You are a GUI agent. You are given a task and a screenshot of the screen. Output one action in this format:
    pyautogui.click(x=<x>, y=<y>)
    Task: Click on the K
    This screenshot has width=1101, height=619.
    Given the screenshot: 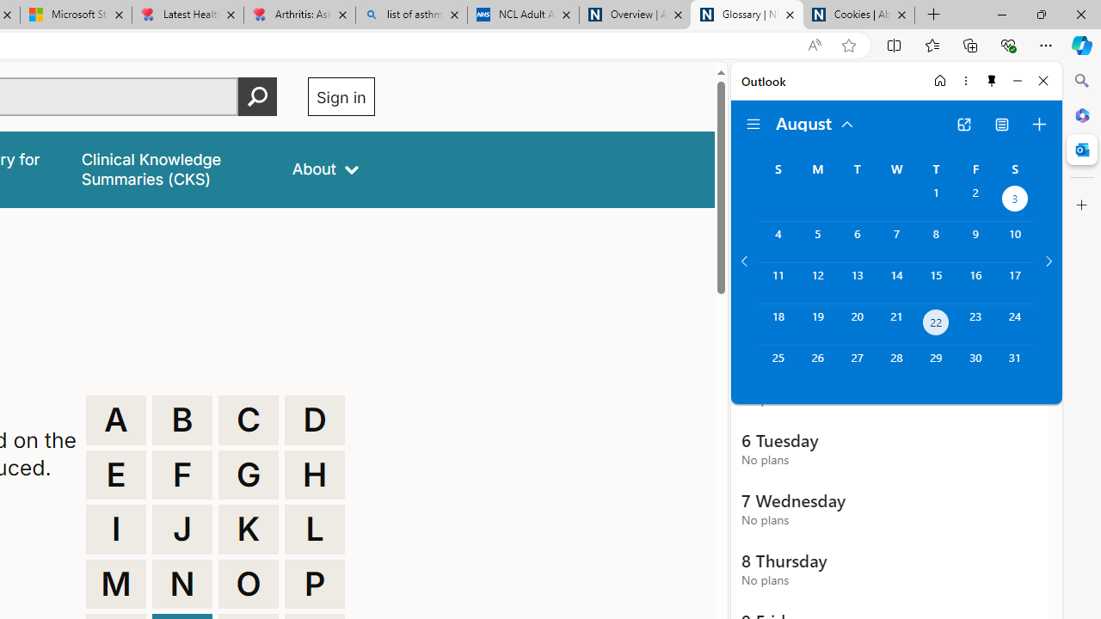 What is the action you would take?
    pyautogui.click(x=249, y=530)
    